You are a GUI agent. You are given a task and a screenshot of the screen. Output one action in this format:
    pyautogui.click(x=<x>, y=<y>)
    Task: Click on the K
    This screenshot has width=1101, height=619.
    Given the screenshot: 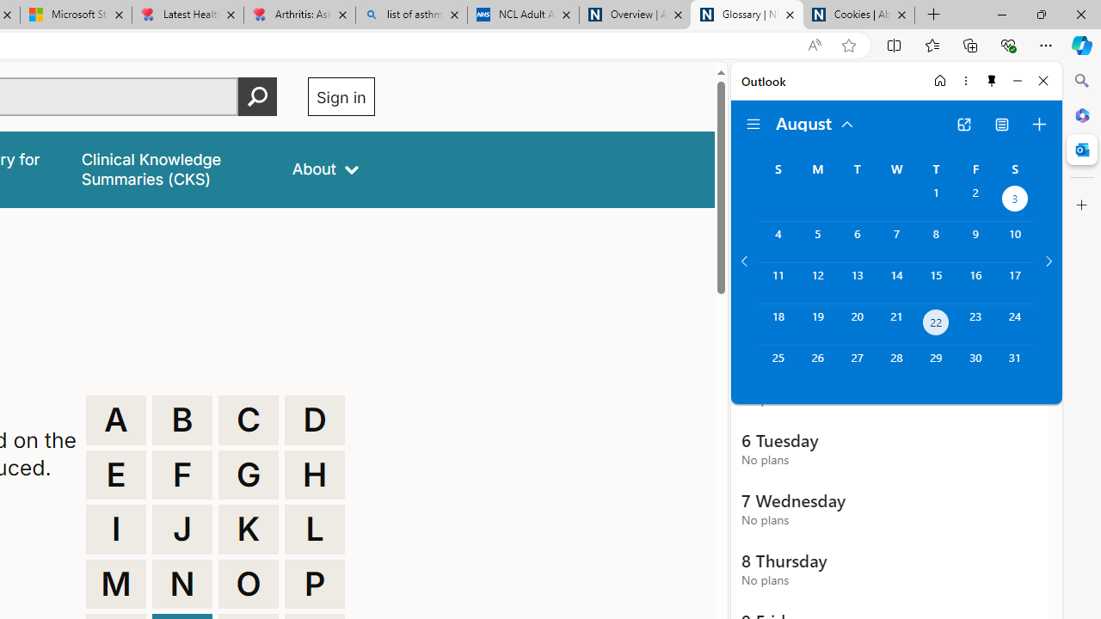 What is the action you would take?
    pyautogui.click(x=249, y=530)
    